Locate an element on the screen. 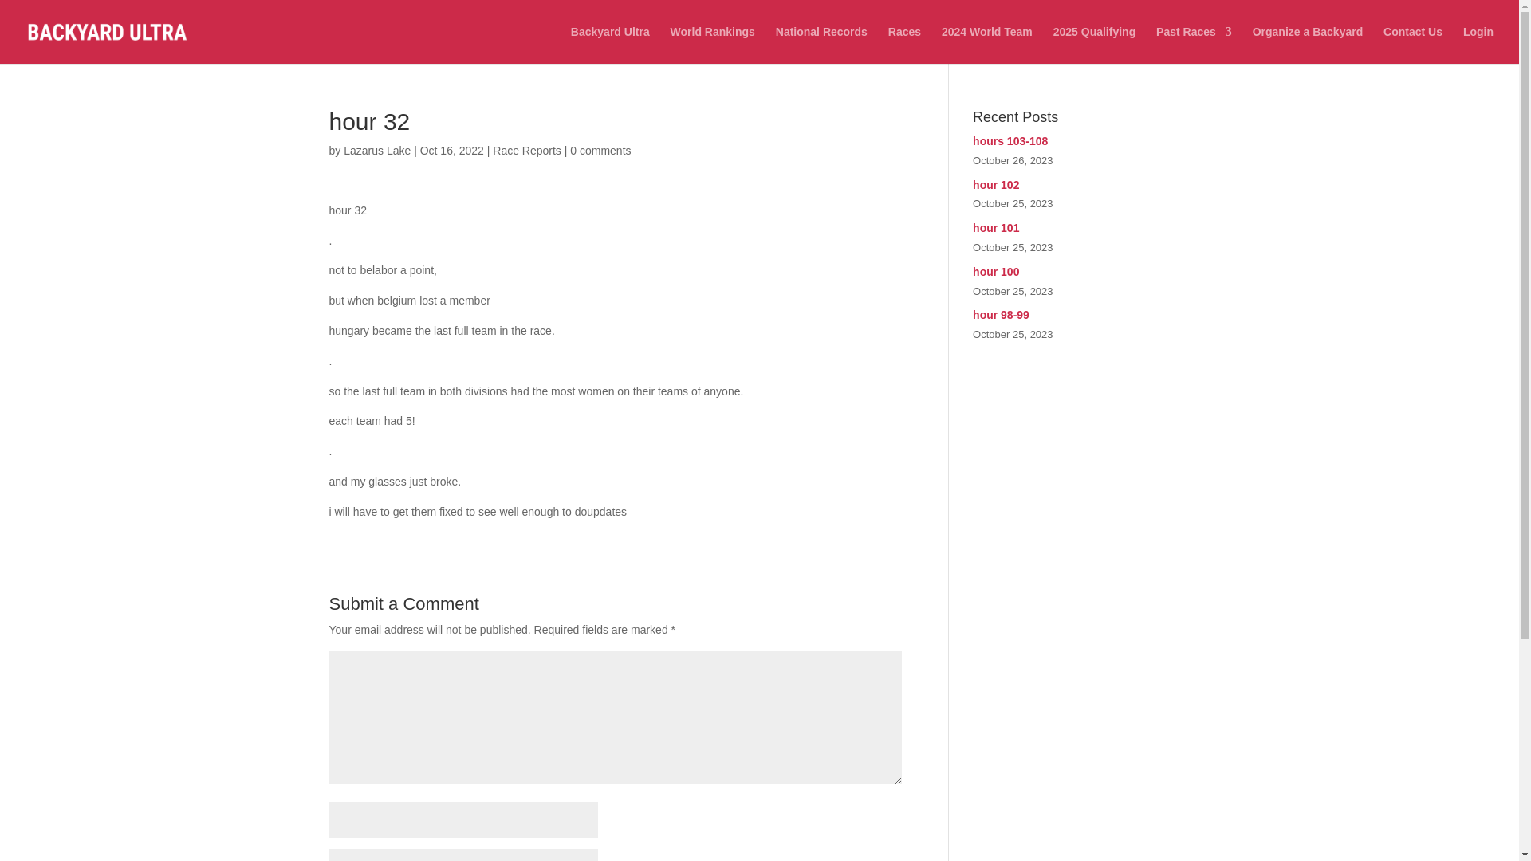  Backyard Ultra is located at coordinates (610, 45).